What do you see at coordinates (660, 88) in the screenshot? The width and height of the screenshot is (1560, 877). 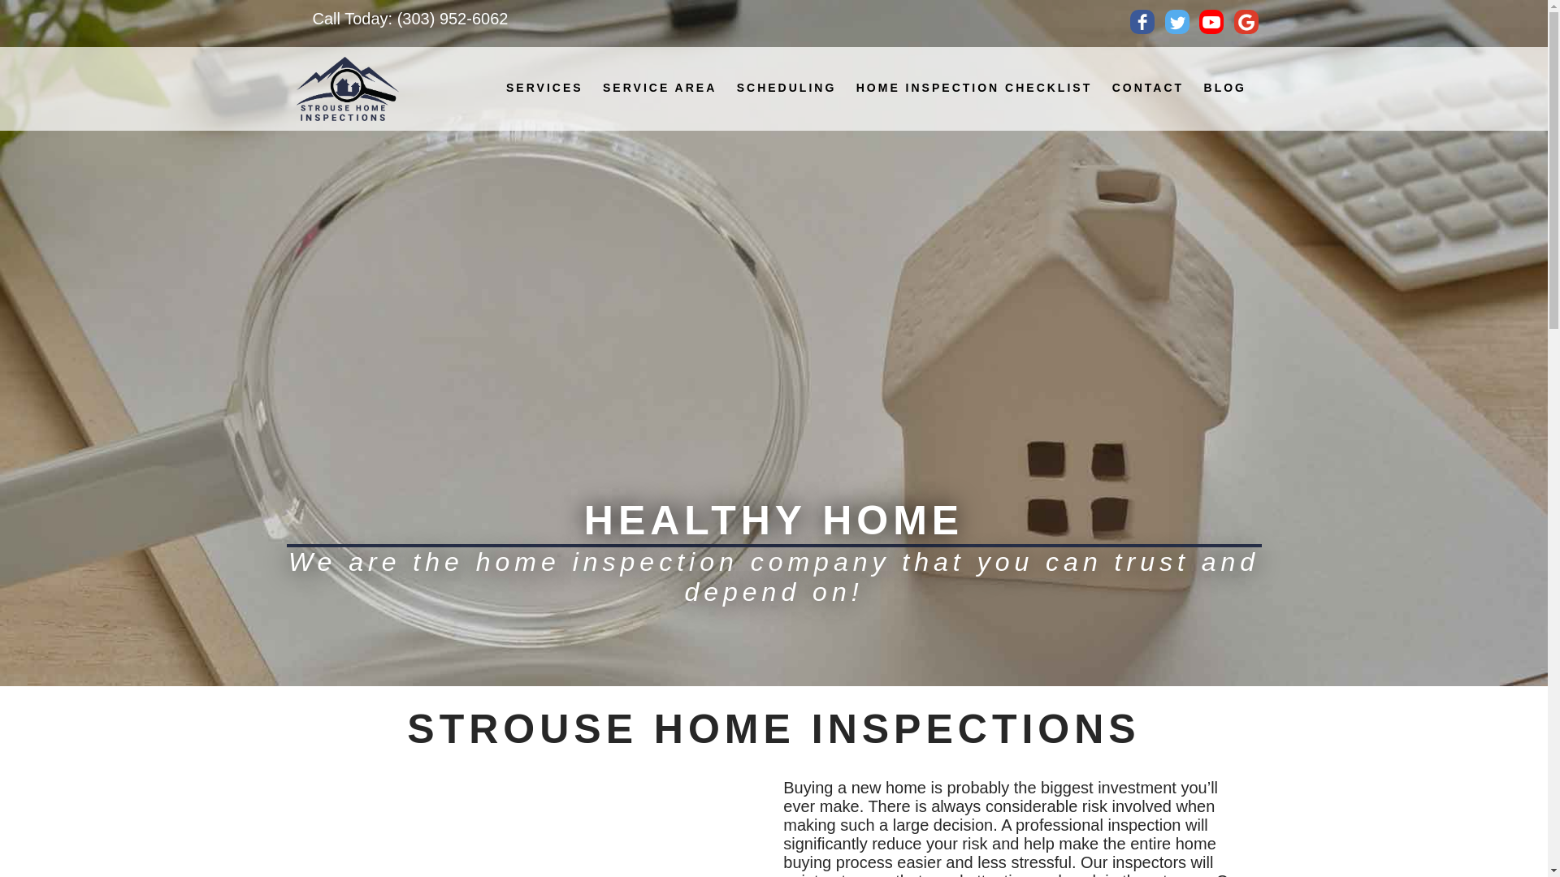 I see `SERVICE AREA` at bounding box center [660, 88].